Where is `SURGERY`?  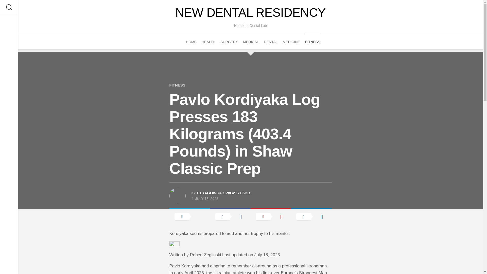 SURGERY is located at coordinates (229, 42).